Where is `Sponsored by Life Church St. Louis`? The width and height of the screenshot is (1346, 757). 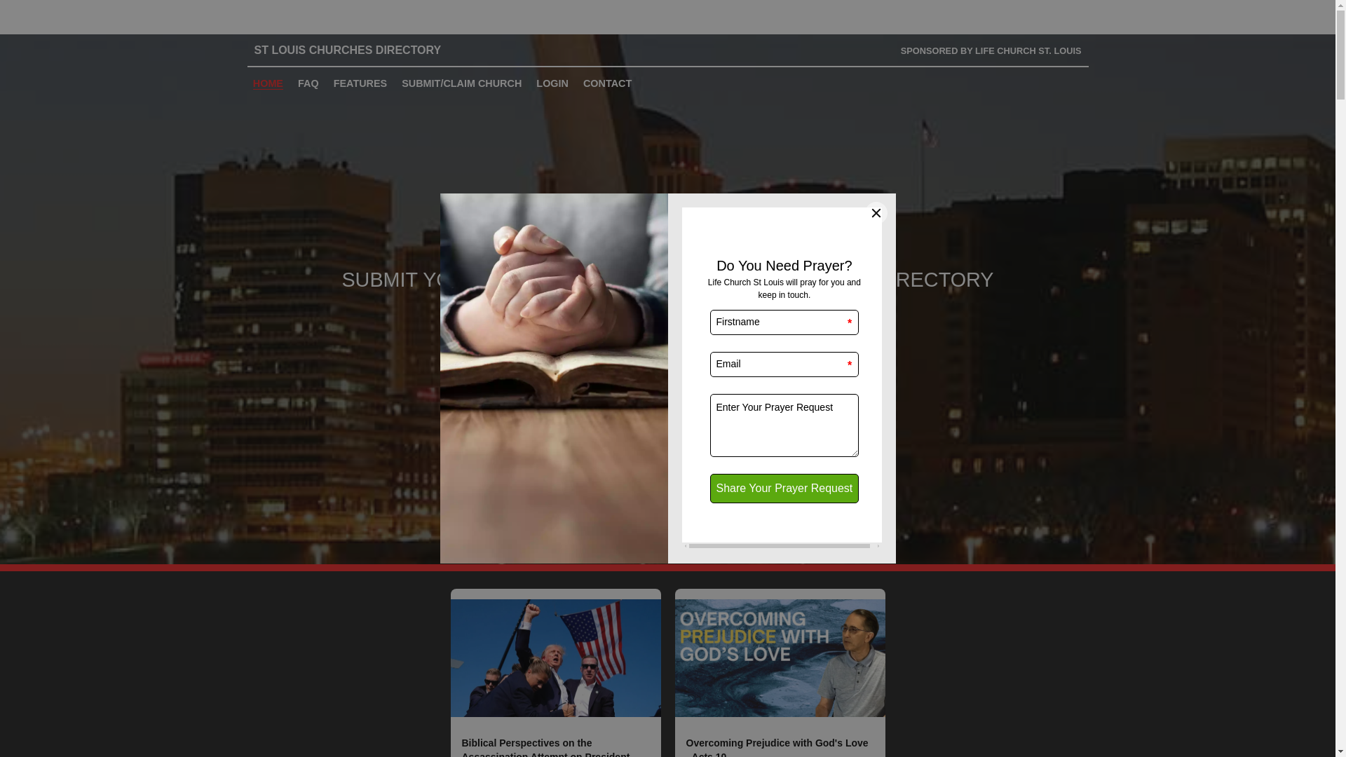
Sponsored by Life Church St. Louis is located at coordinates (991, 50).